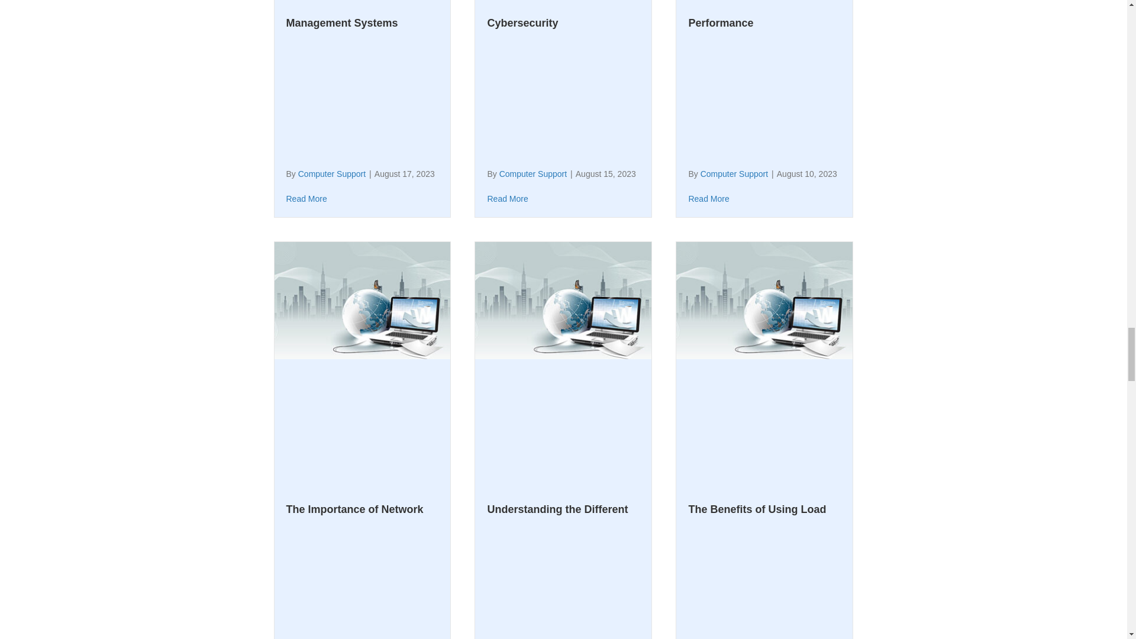 The image size is (1136, 639). What do you see at coordinates (709, 199) in the screenshot?
I see `How to Optimize Your Business Database Performance` at bounding box center [709, 199].